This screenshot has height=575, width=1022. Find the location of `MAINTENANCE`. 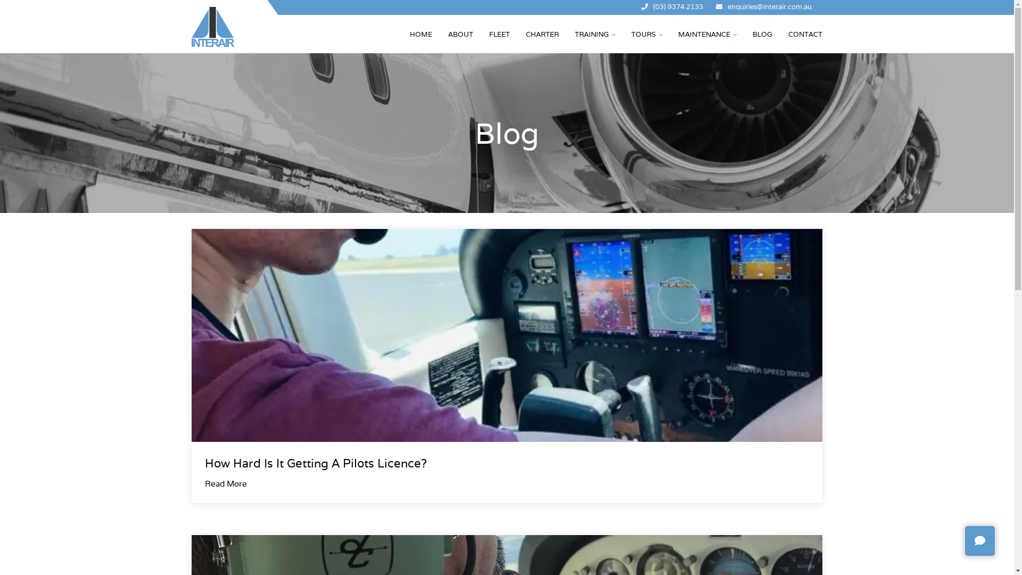

MAINTENANCE is located at coordinates (707, 34).